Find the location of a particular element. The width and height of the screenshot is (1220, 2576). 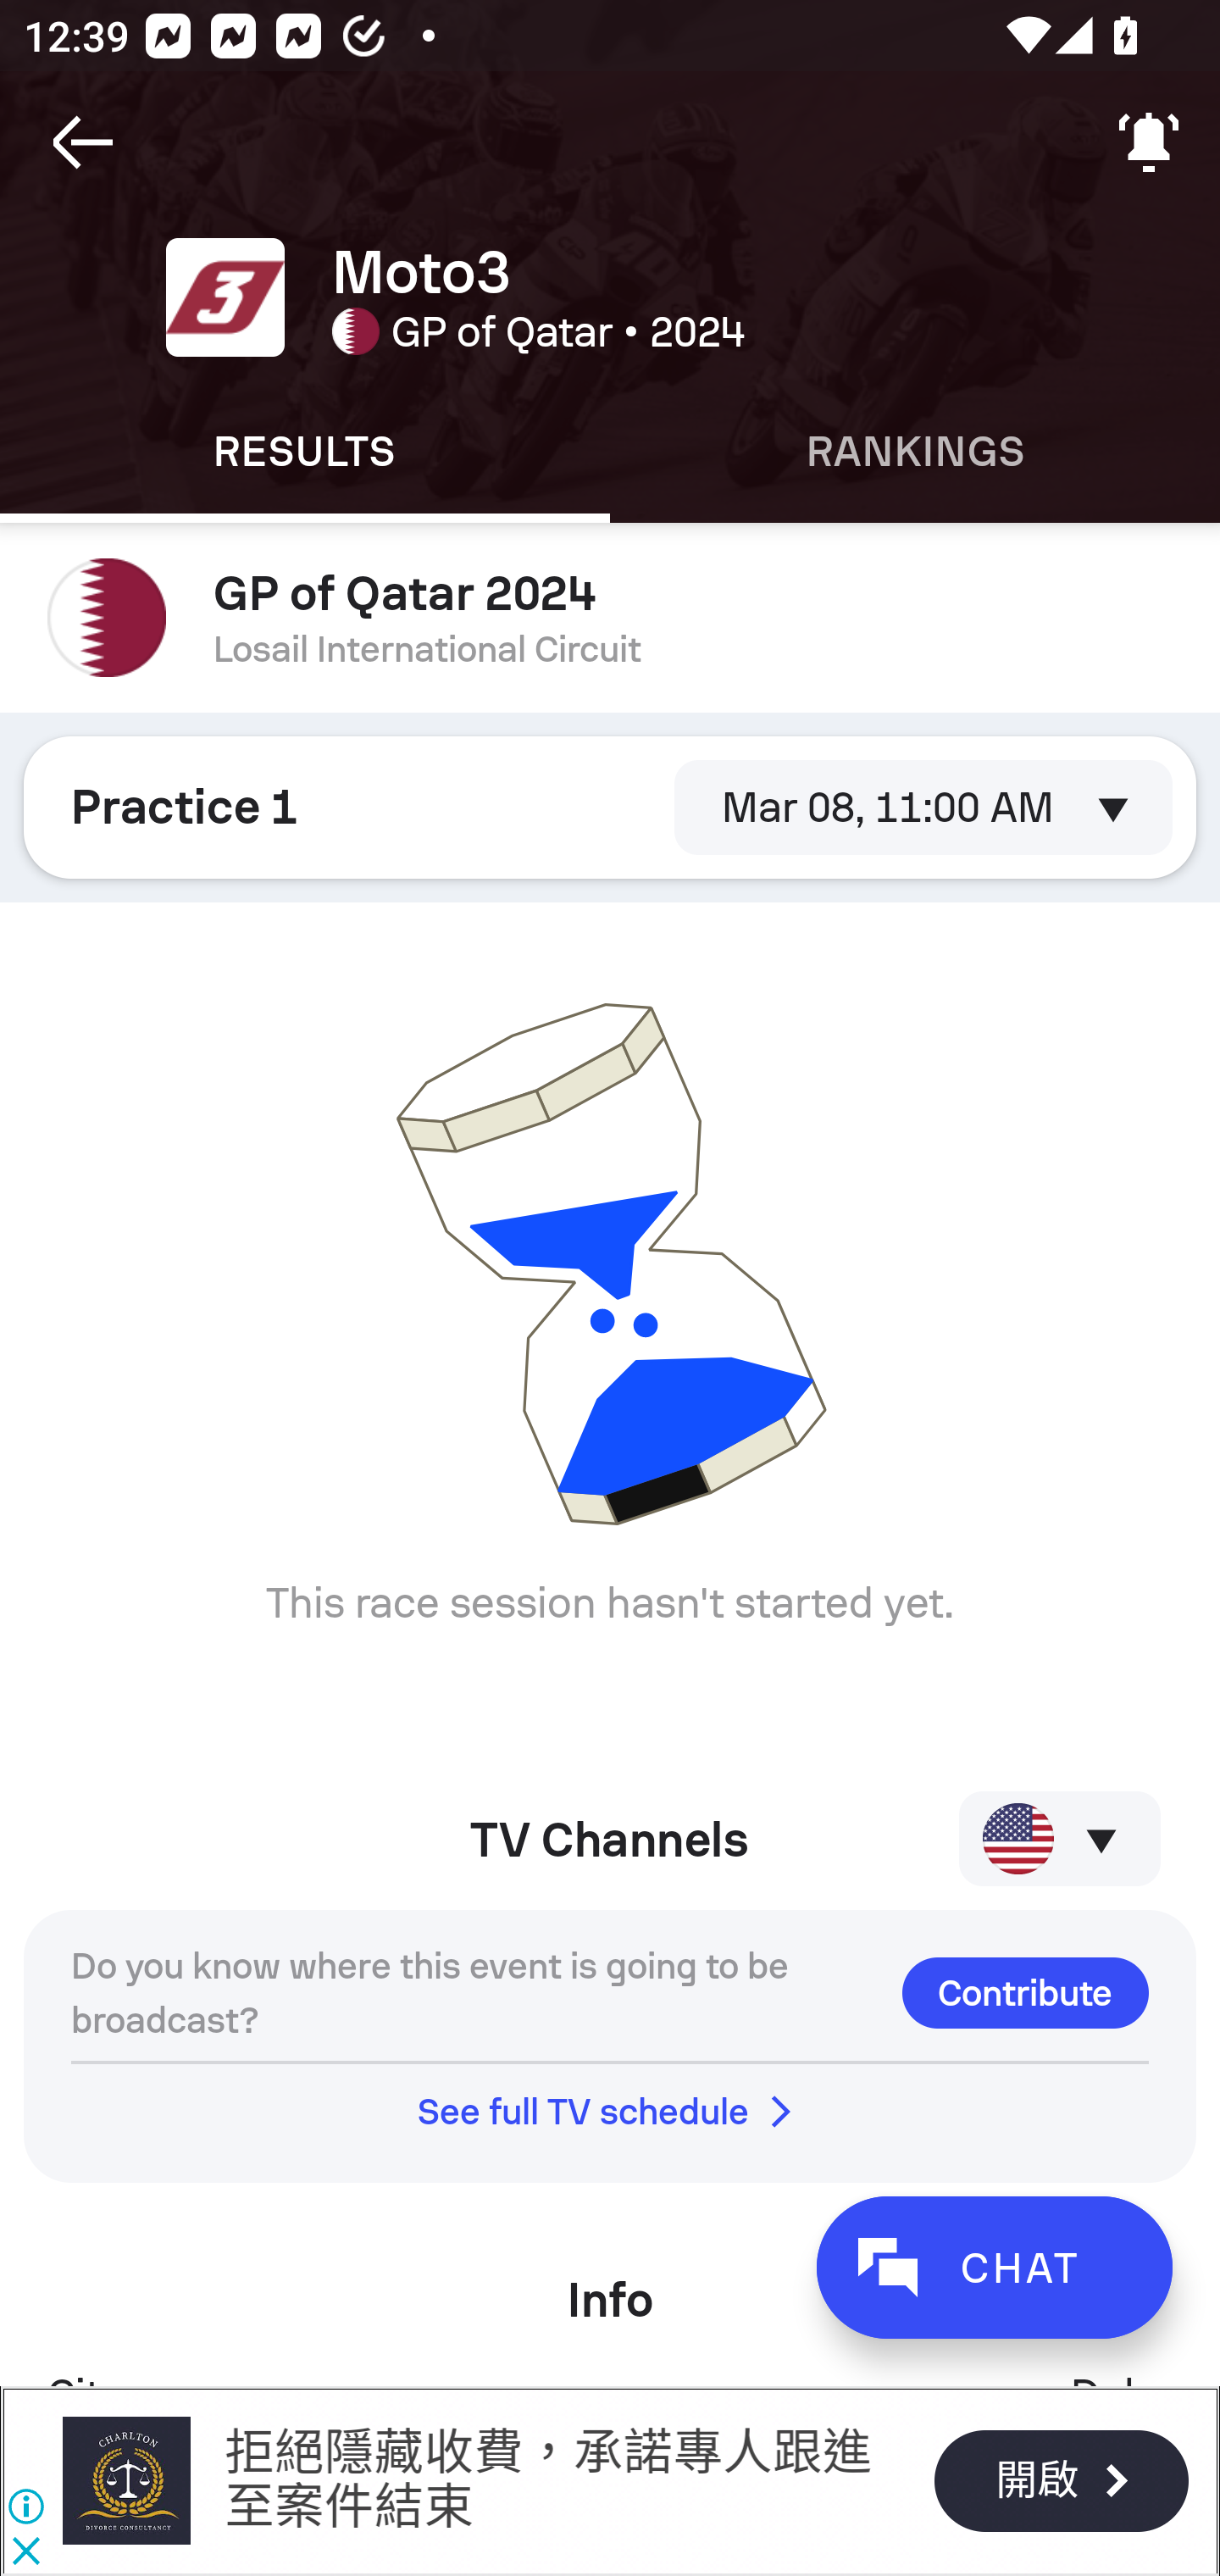

Rankings RANKINGS is located at coordinates (915, 452).